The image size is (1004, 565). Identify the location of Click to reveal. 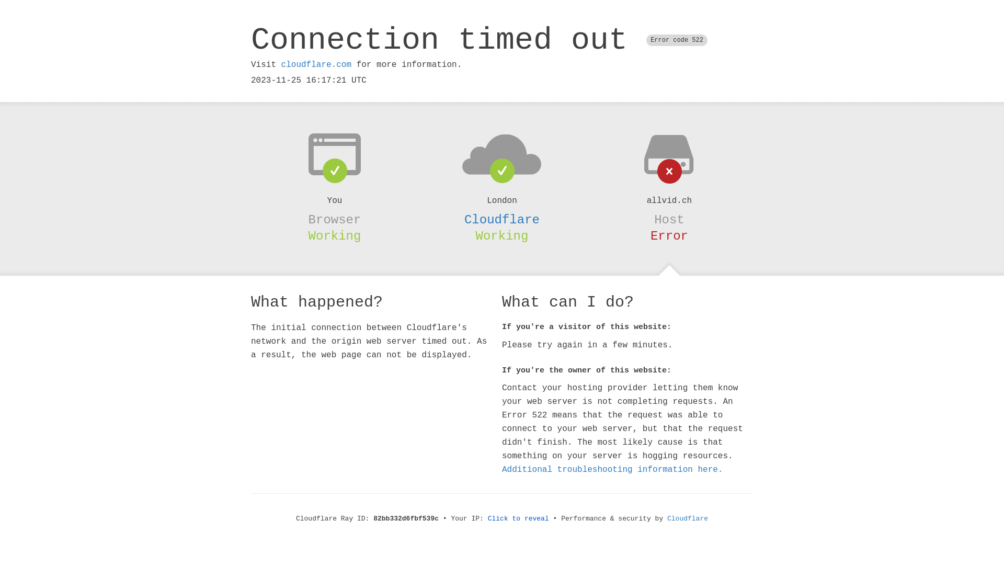
(519, 519).